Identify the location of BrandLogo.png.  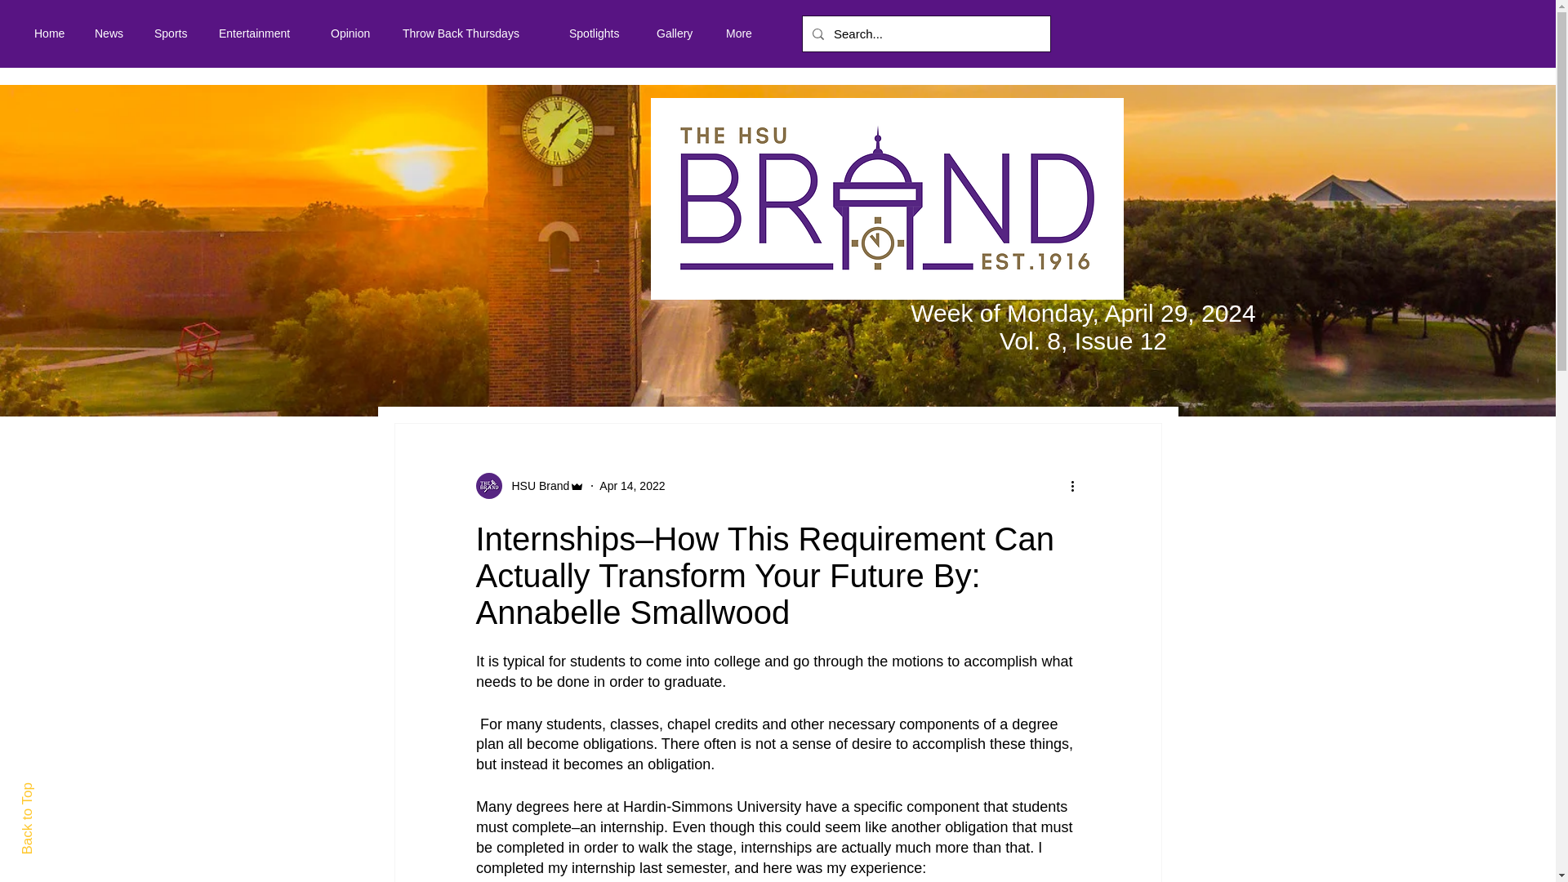
(887, 198).